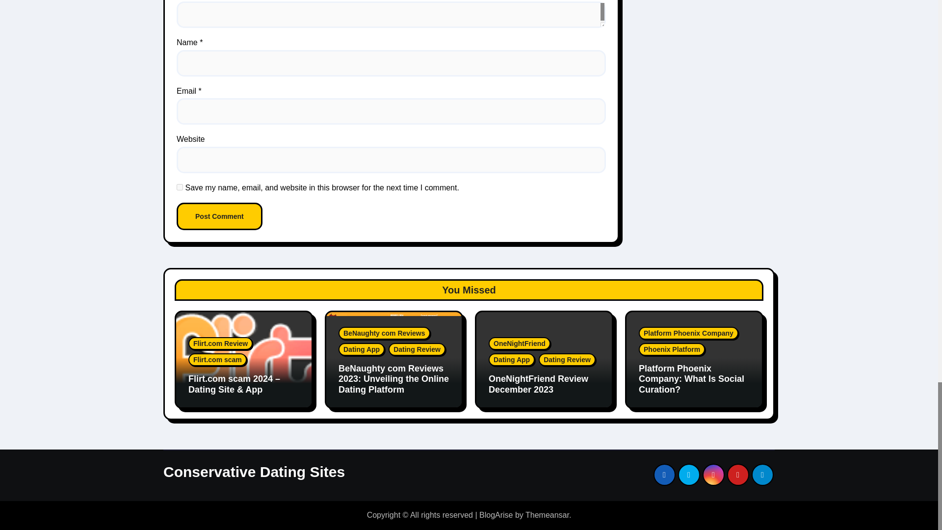 Image resolution: width=942 pixels, height=530 pixels. I want to click on Post Comment, so click(220, 216).